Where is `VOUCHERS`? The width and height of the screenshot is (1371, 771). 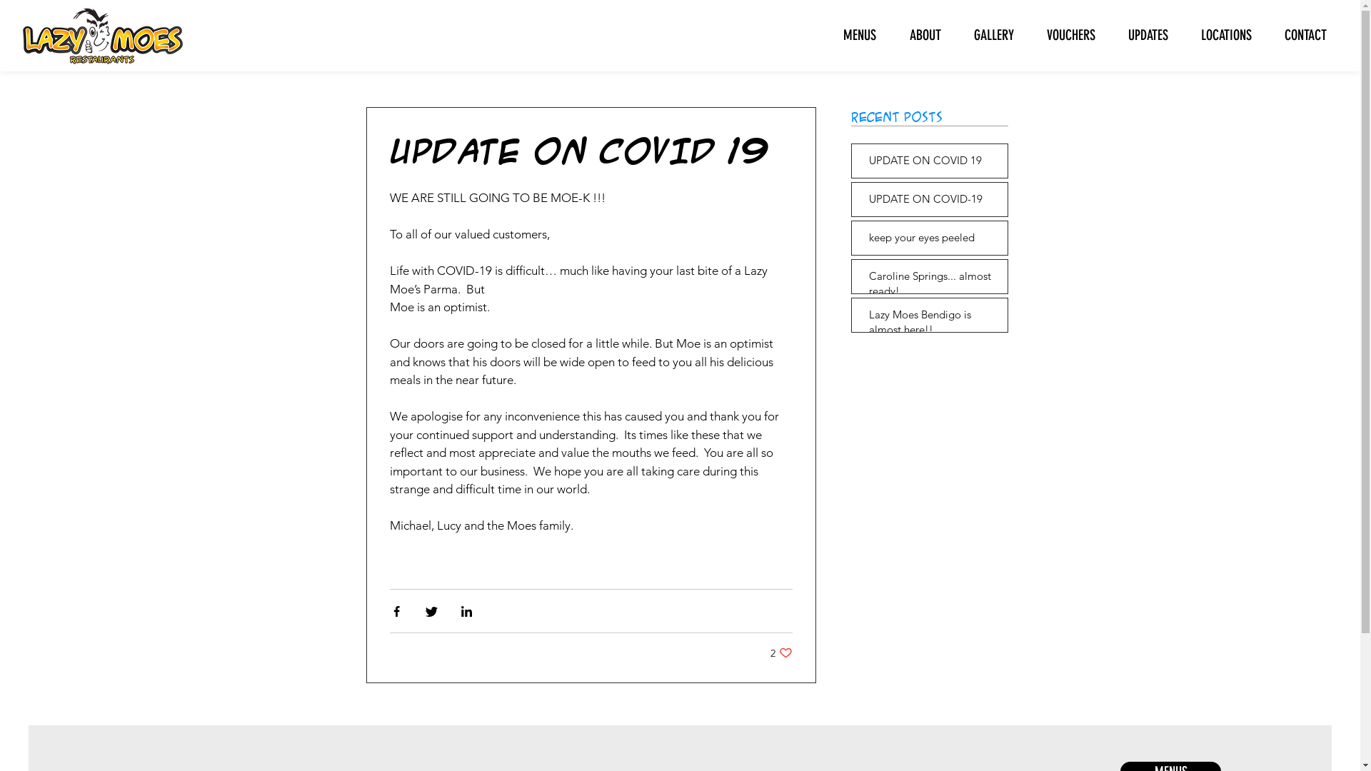 VOUCHERS is located at coordinates (1065, 35).